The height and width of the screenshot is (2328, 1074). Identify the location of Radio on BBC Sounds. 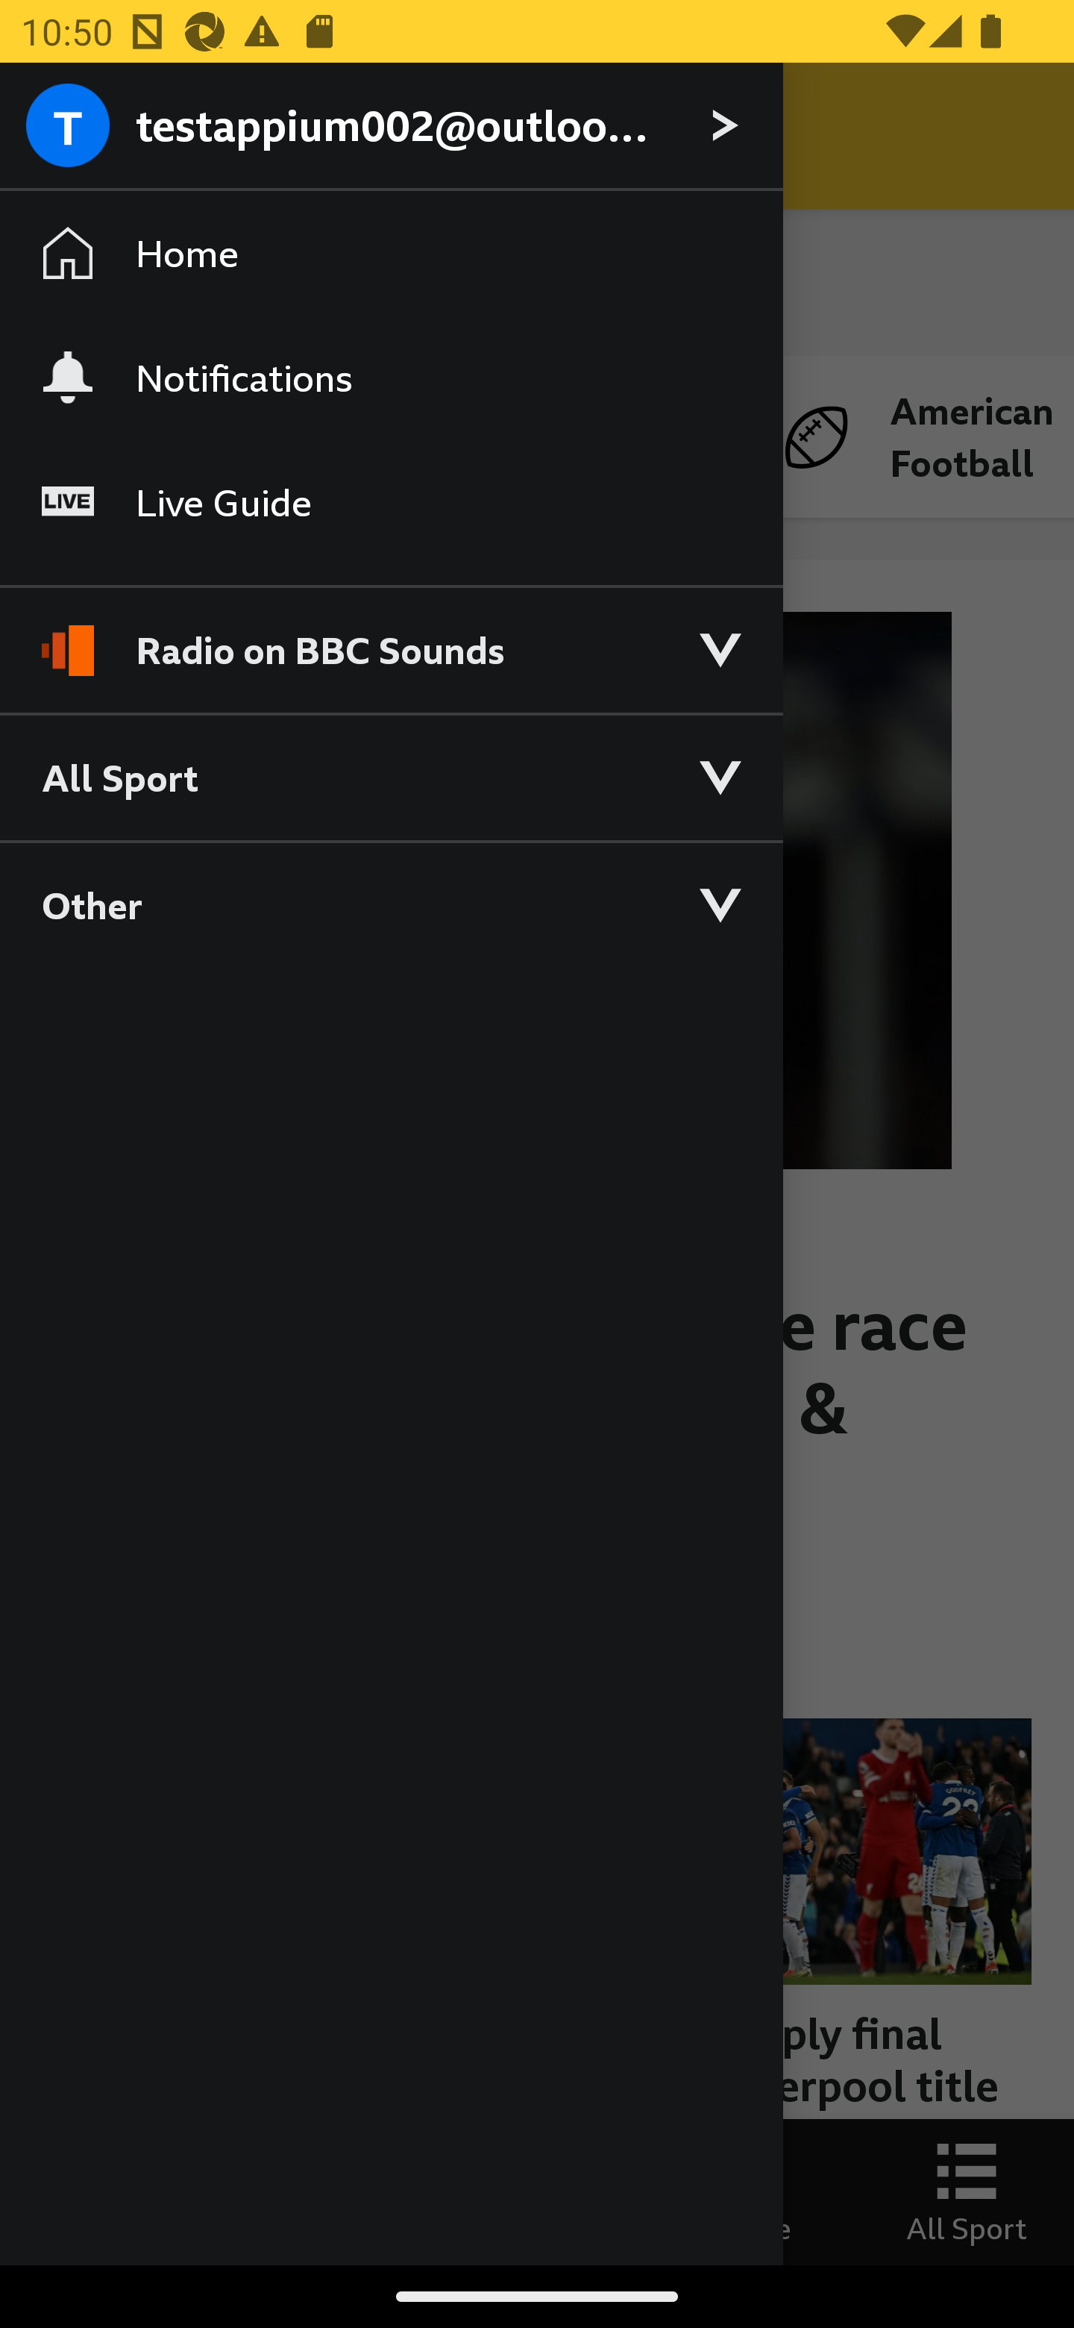
(391, 637).